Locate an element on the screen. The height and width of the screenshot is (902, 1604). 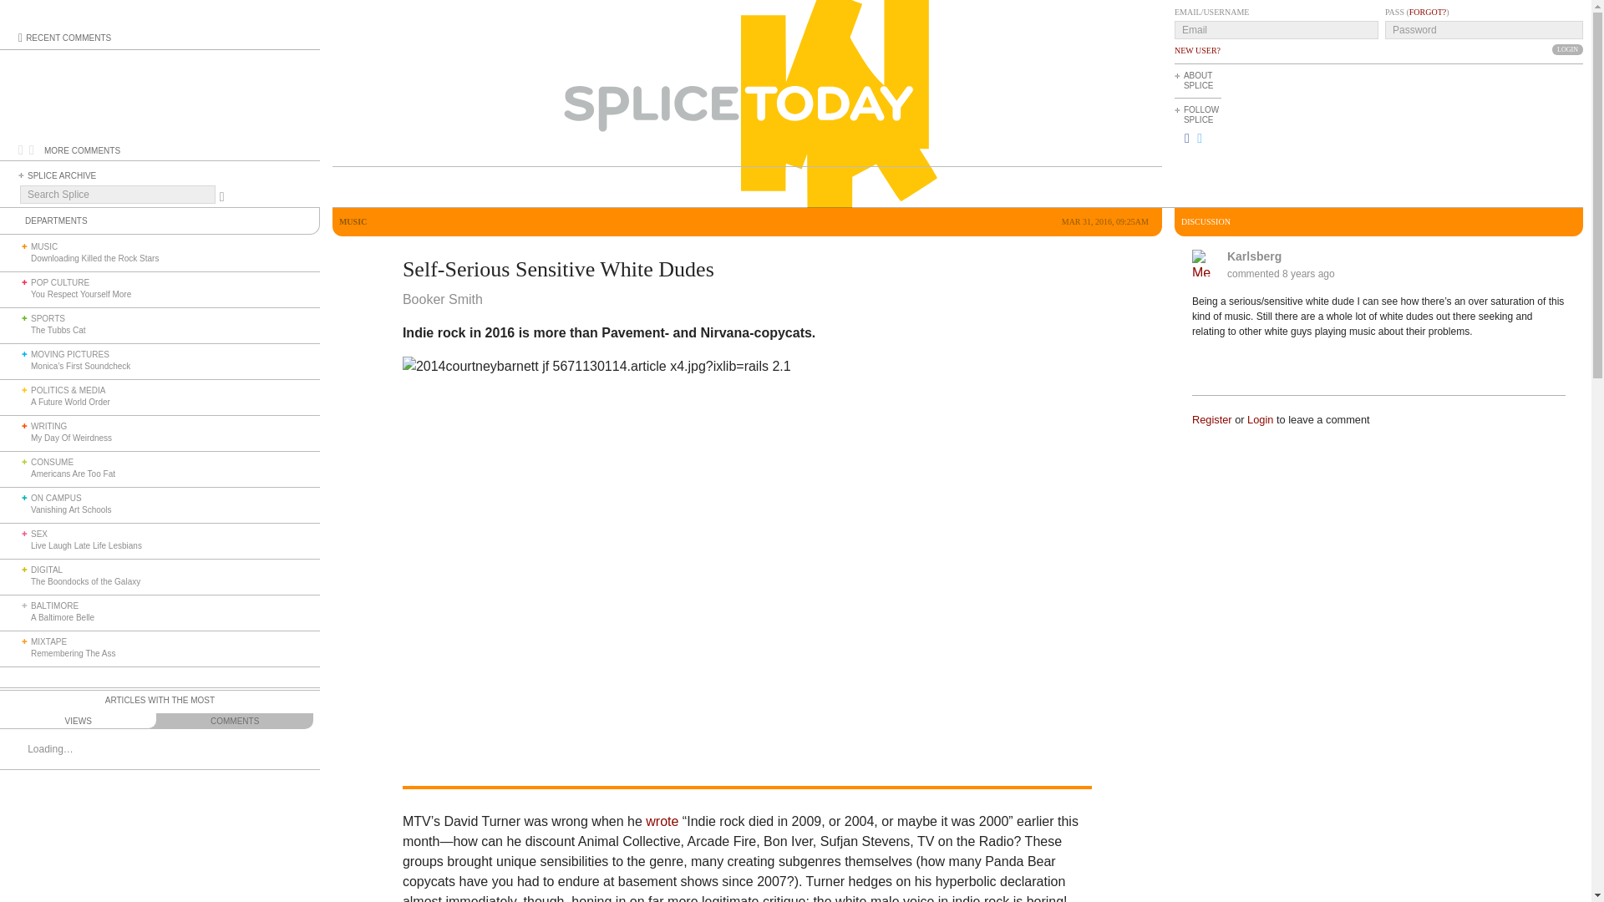
Americans Are Too Fat is located at coordinates (73, 474).